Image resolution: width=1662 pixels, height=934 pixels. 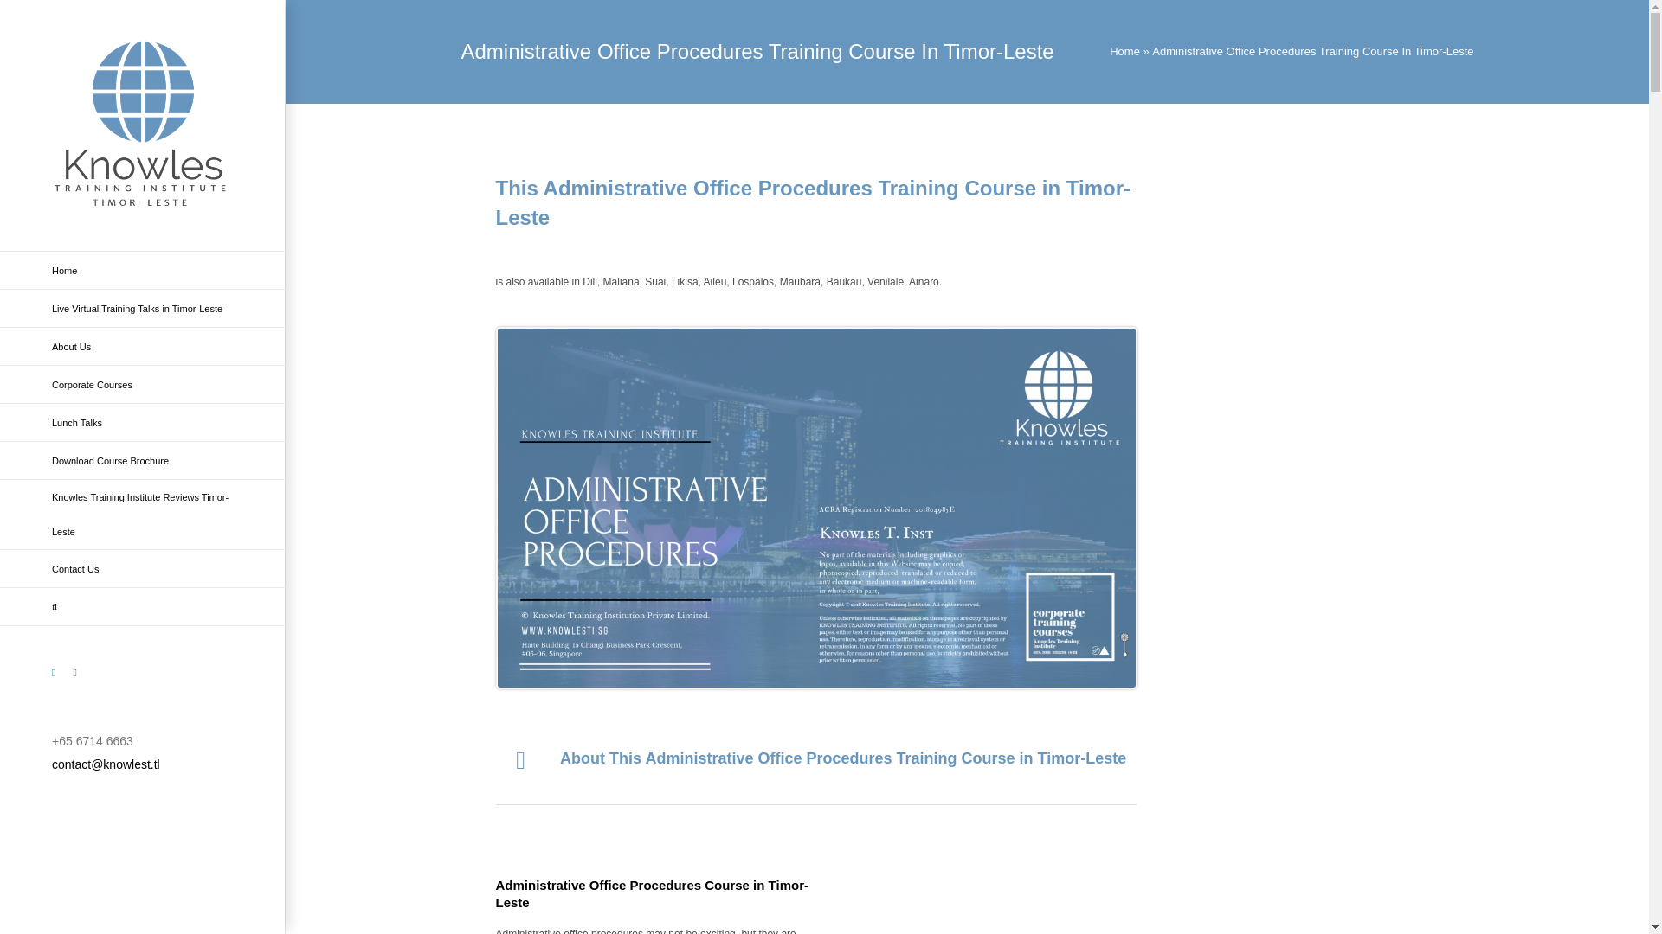 What do you see at coordinates (1075, 899) in the screenshot?
I see `Vimeo video player 1` at bounding box center [1075, 899].